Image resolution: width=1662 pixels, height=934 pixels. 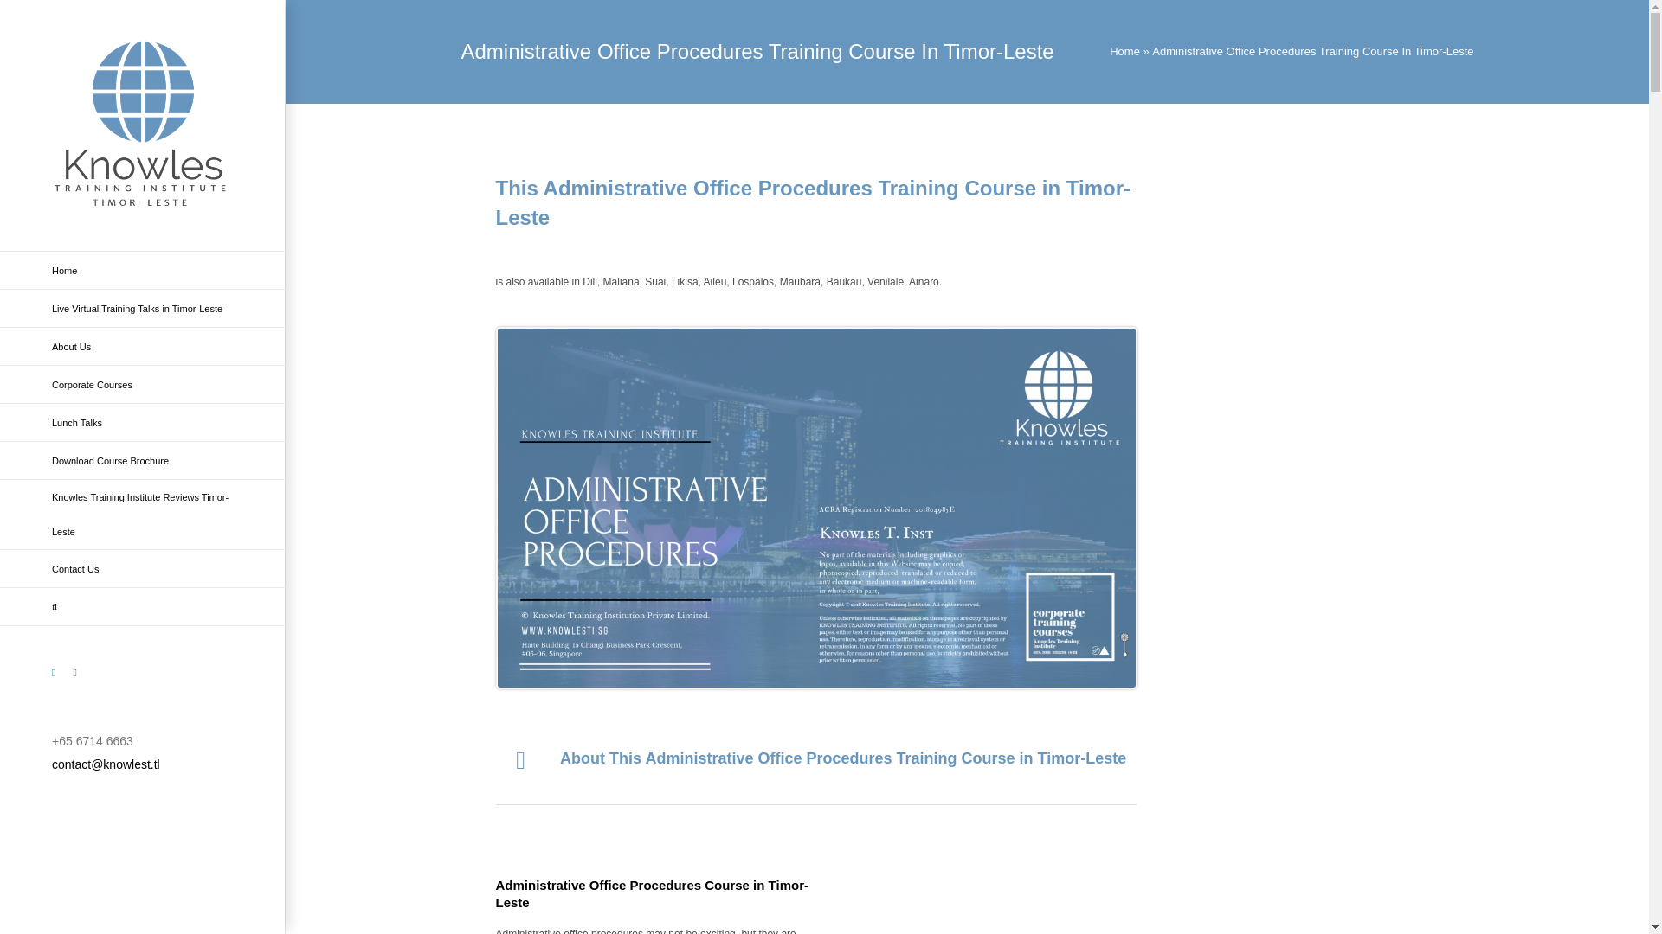 What do you see at coordinates (1075, 899) in the screenshot?
I see `Vimeo video player 1` at bounding box center [1075, 899].